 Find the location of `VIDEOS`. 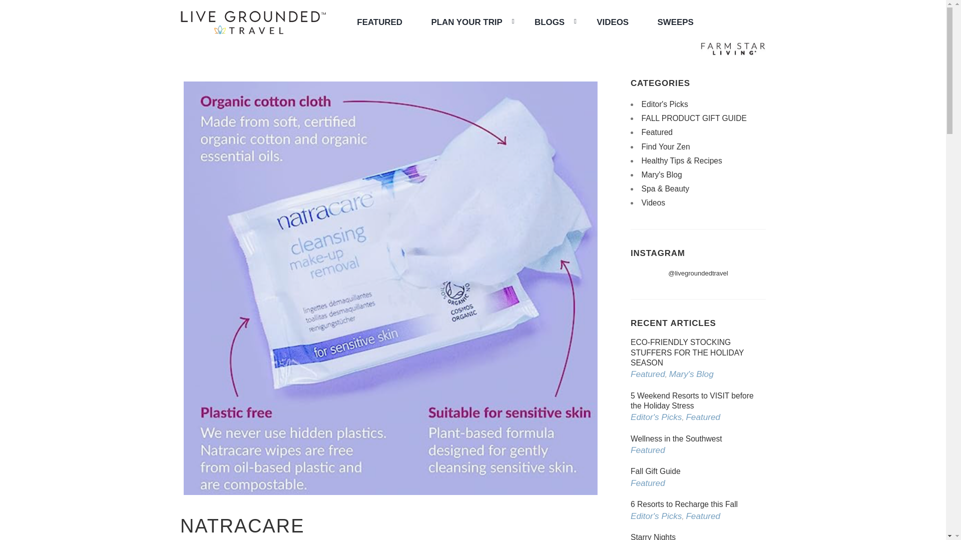

VIDEOS is located at coordinates (613, 22).